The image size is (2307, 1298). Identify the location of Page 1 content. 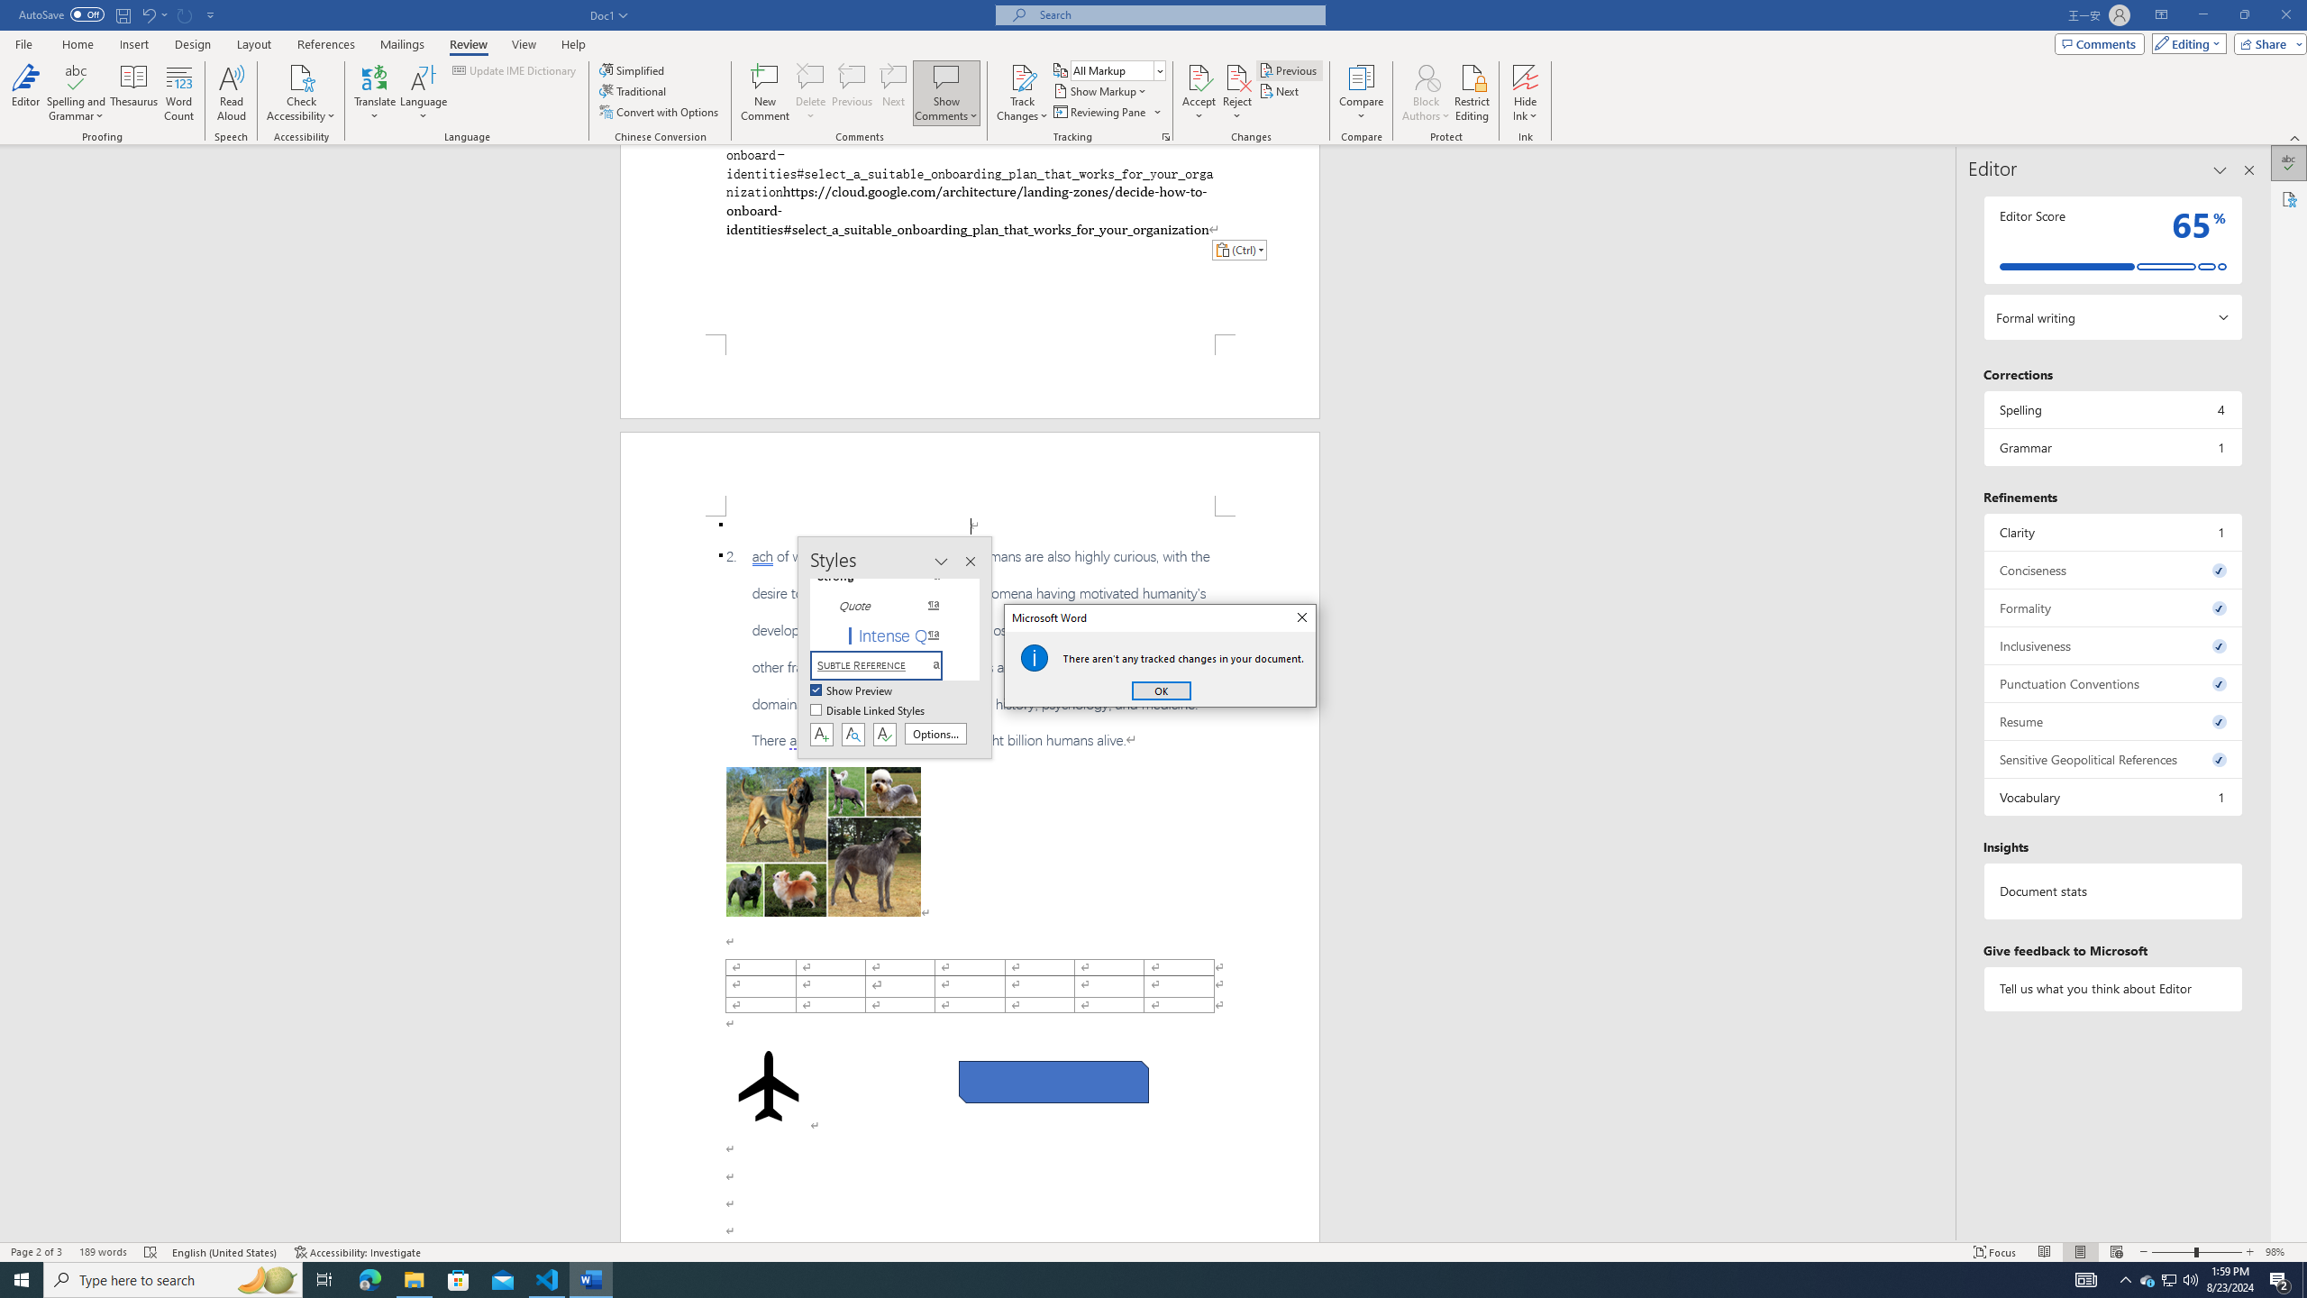
(970, 240).